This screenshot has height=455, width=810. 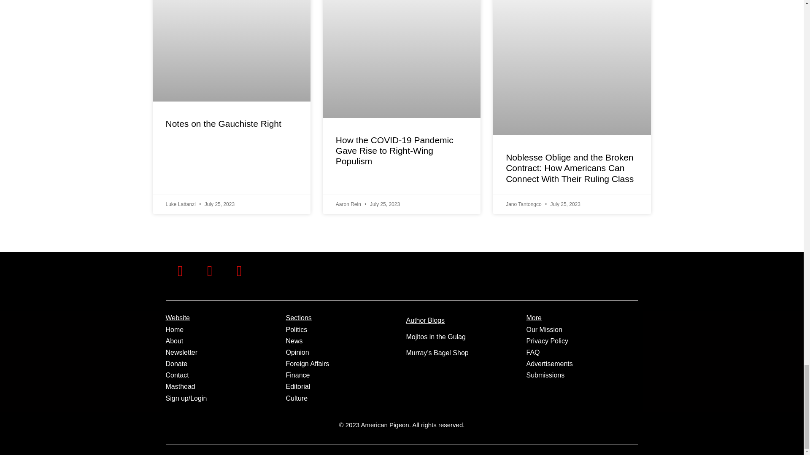 What do you see at coordinates (223, 123) in the screenshot?
I see `Notes on the Gauchiste Right` at bounding box center [223, 123].